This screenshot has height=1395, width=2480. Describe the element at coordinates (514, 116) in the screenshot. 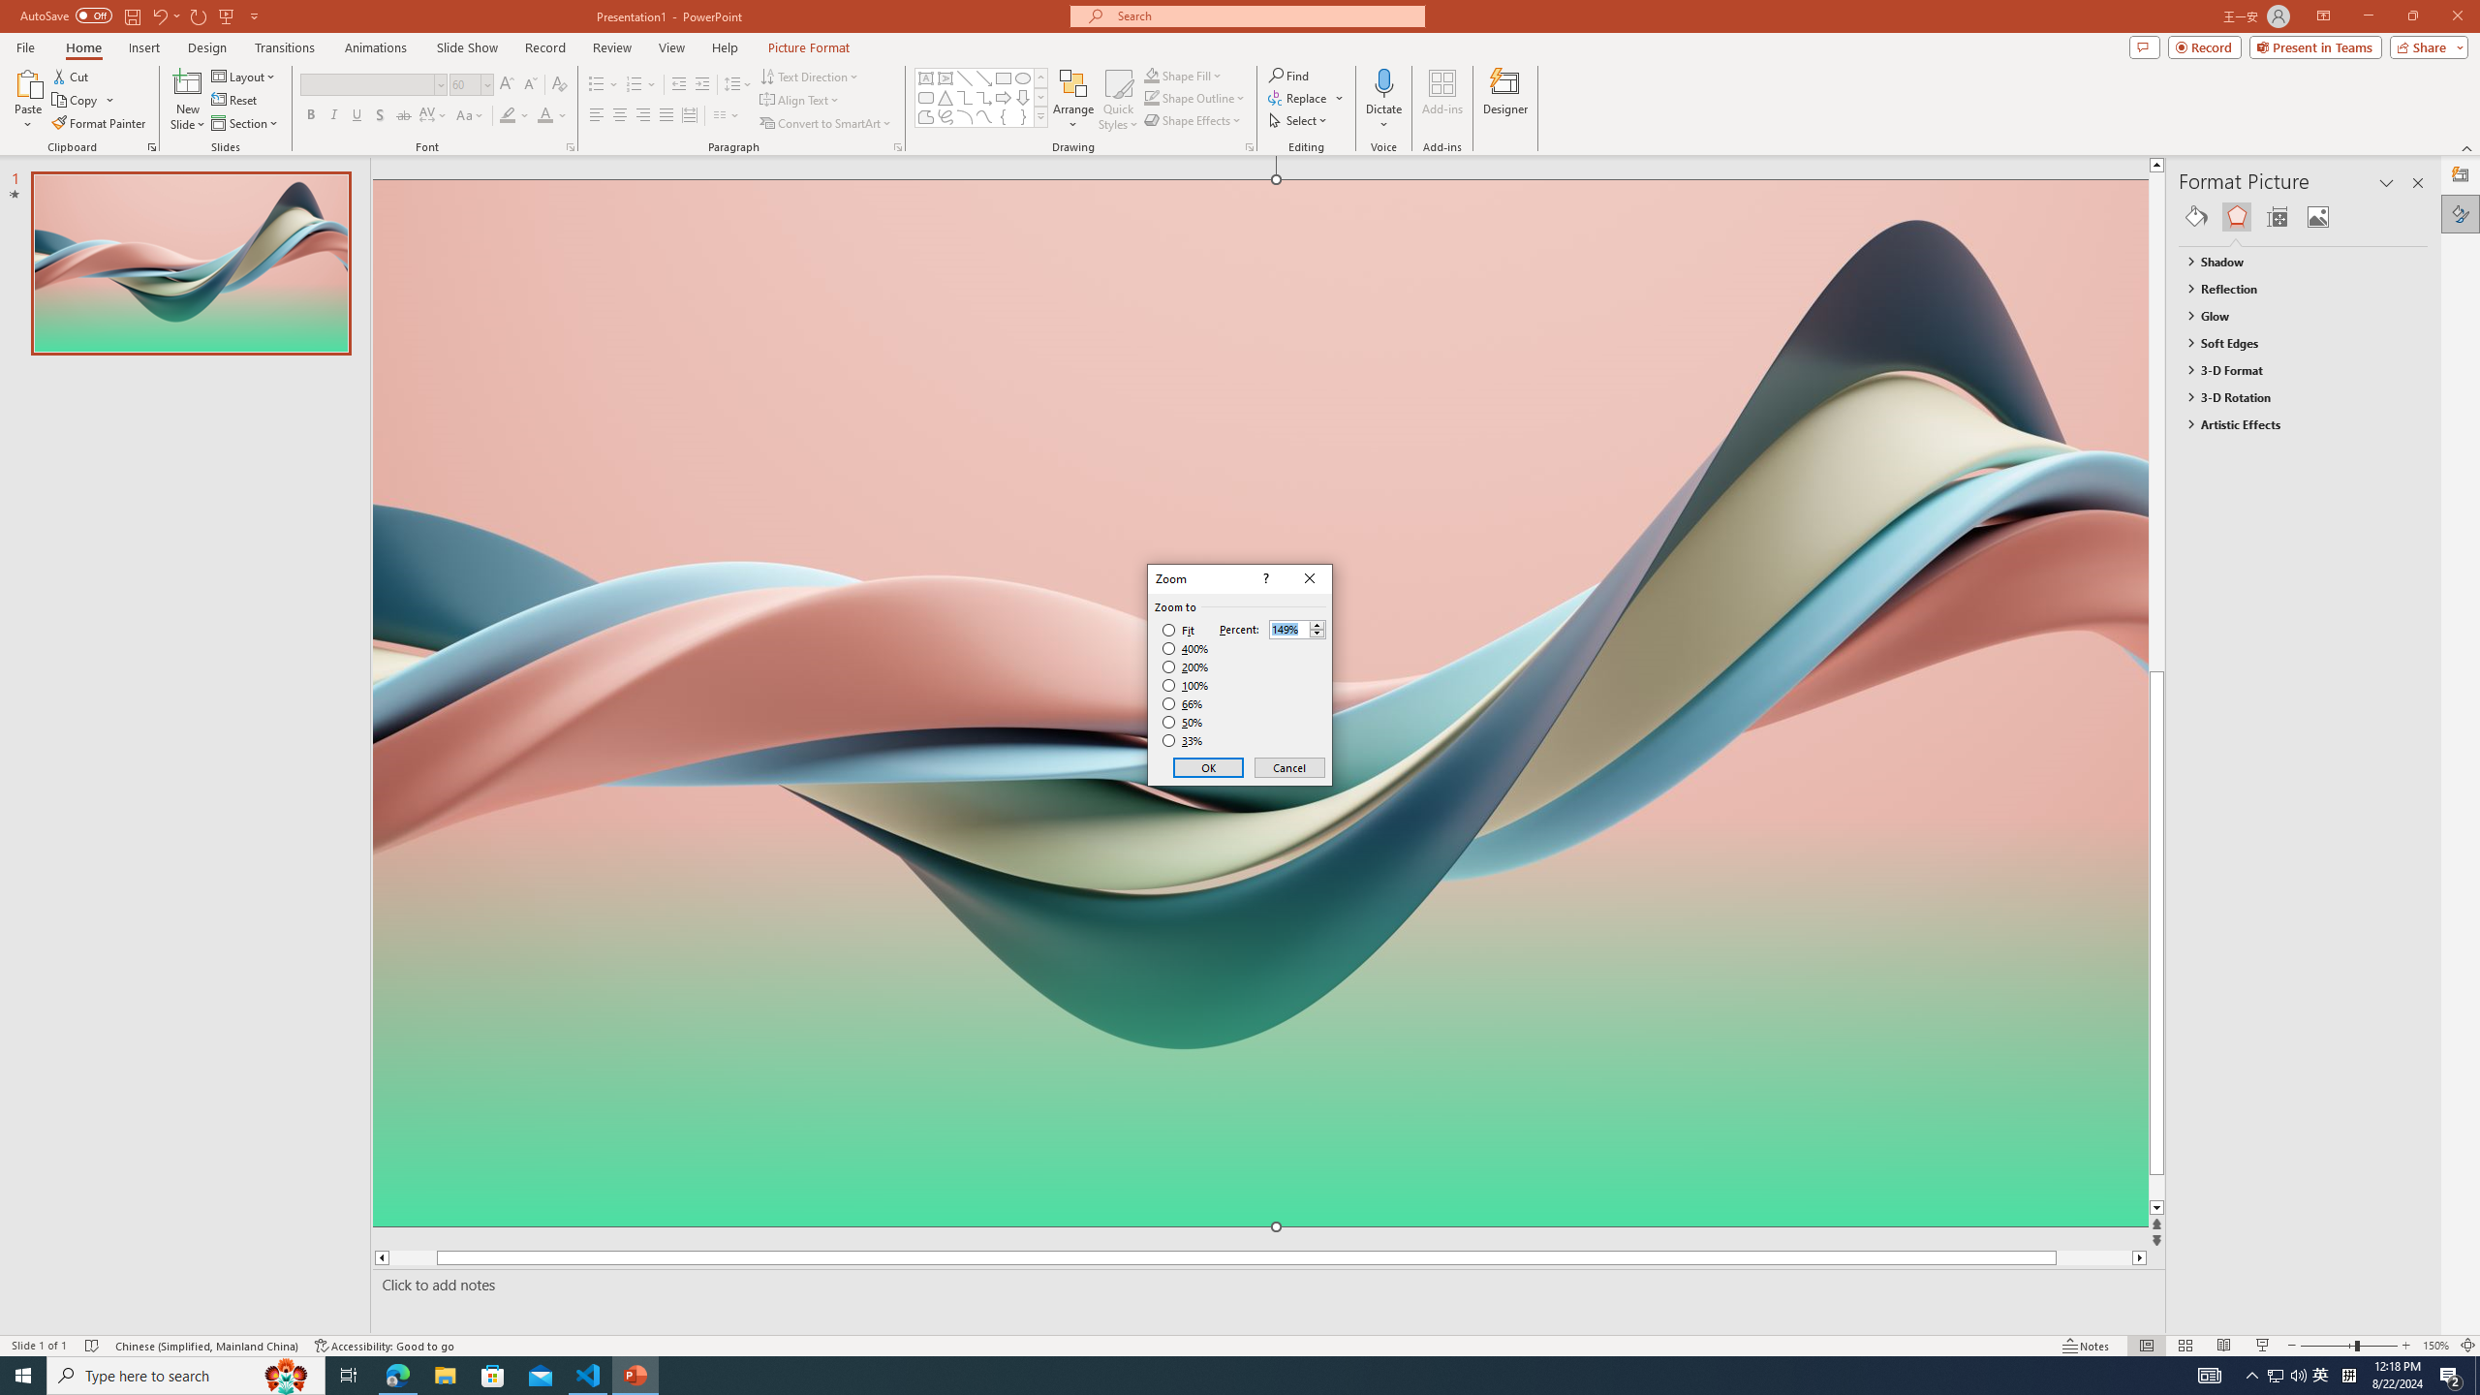

I see `Text Highlight Color` at that location.